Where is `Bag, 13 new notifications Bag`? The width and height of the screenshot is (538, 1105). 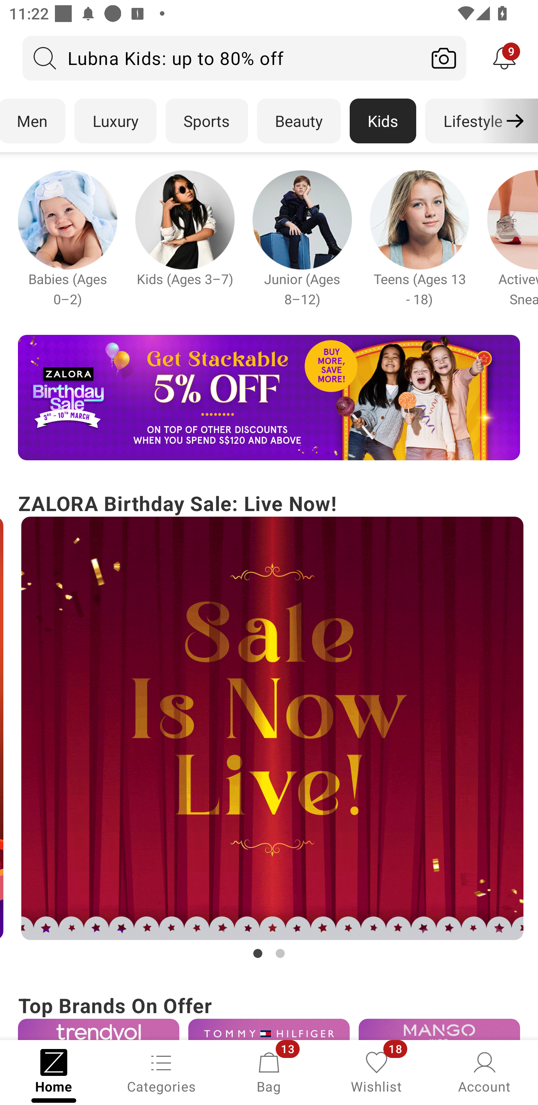
Bag, 13 new notifications Bag is located at coordinates (269, 1071).